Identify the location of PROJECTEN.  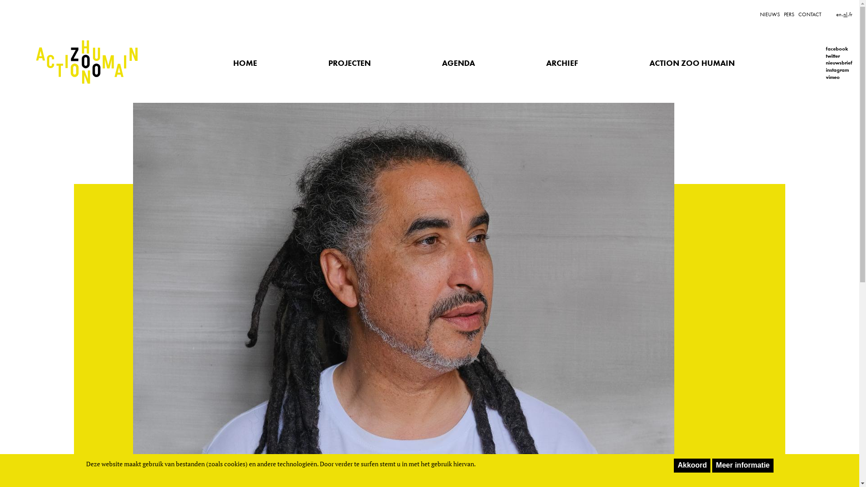
(350, 63).